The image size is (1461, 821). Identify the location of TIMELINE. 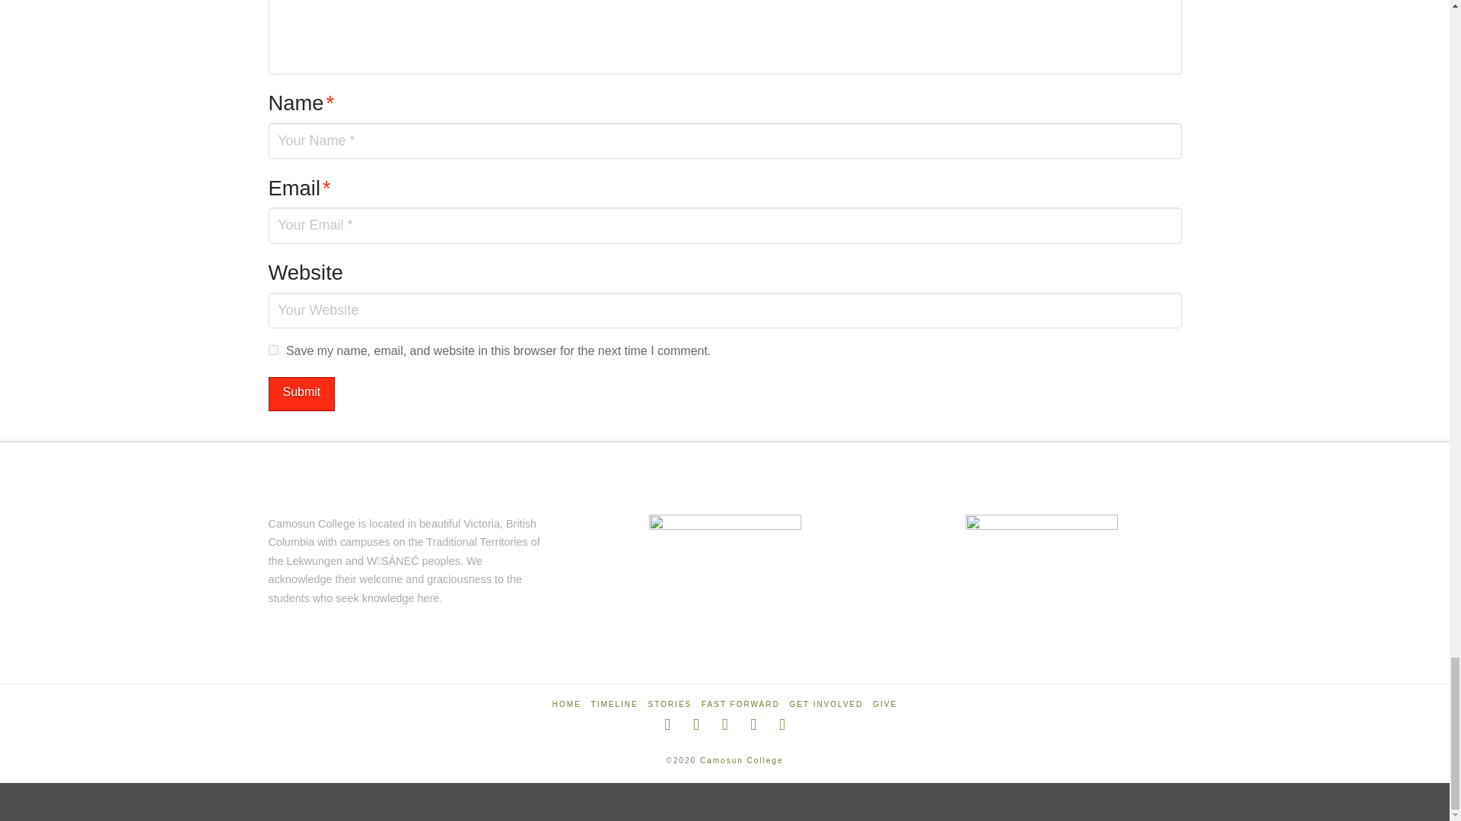
(615, 704).